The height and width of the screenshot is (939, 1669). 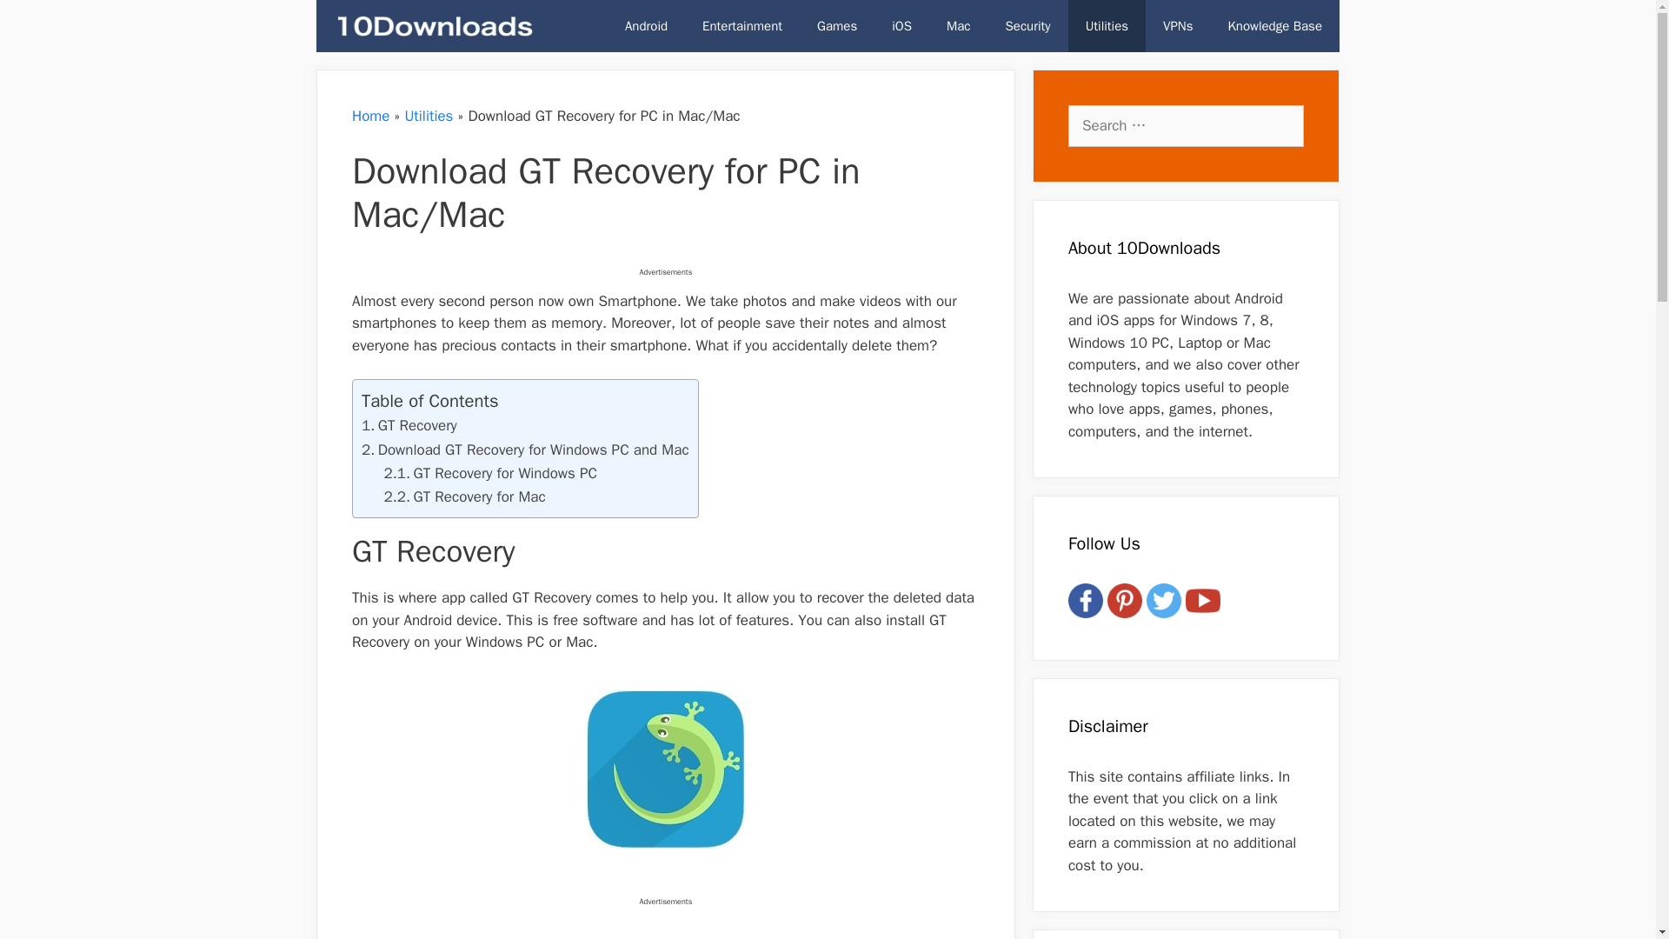 What do you see at coordinates (836, 26) in the screenshot?
I see `Games` at bounding box center [836, 26].